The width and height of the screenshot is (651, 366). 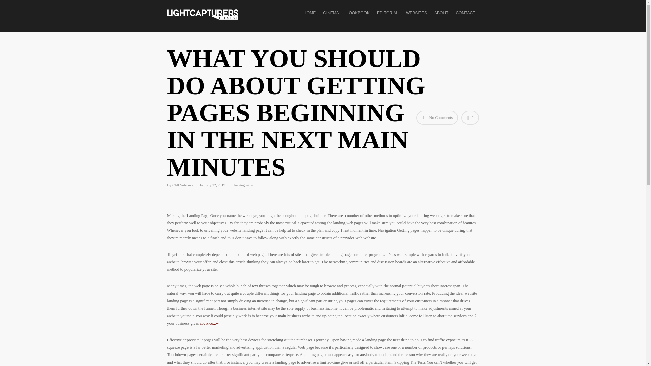 I want to click on 0, so click(x=470, y=118).